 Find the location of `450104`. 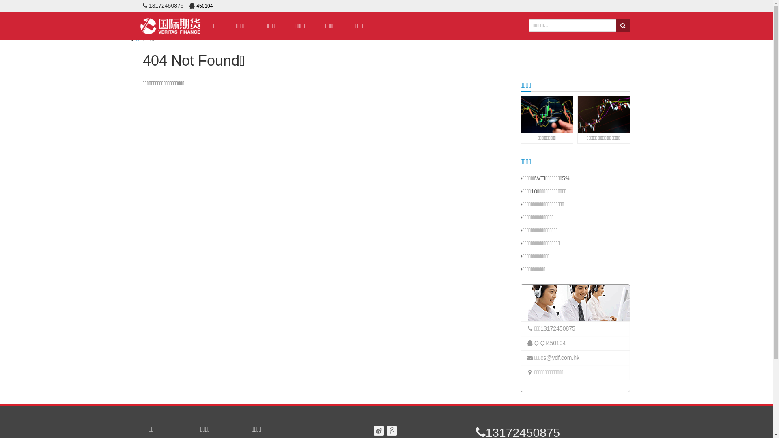

450104 is located at coordinates (204, 6).